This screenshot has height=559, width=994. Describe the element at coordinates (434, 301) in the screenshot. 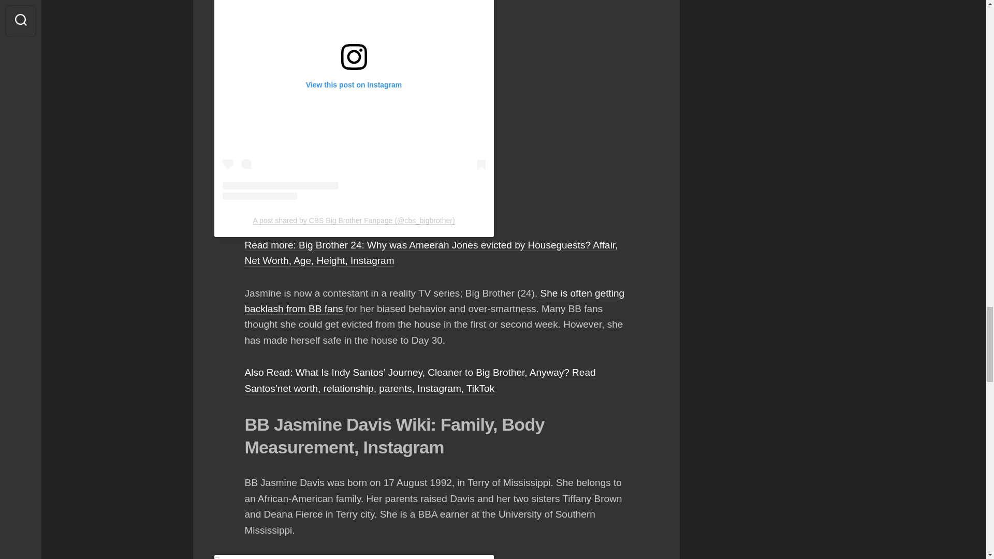

I see `She is often getting backlash from BB fans` at that location.